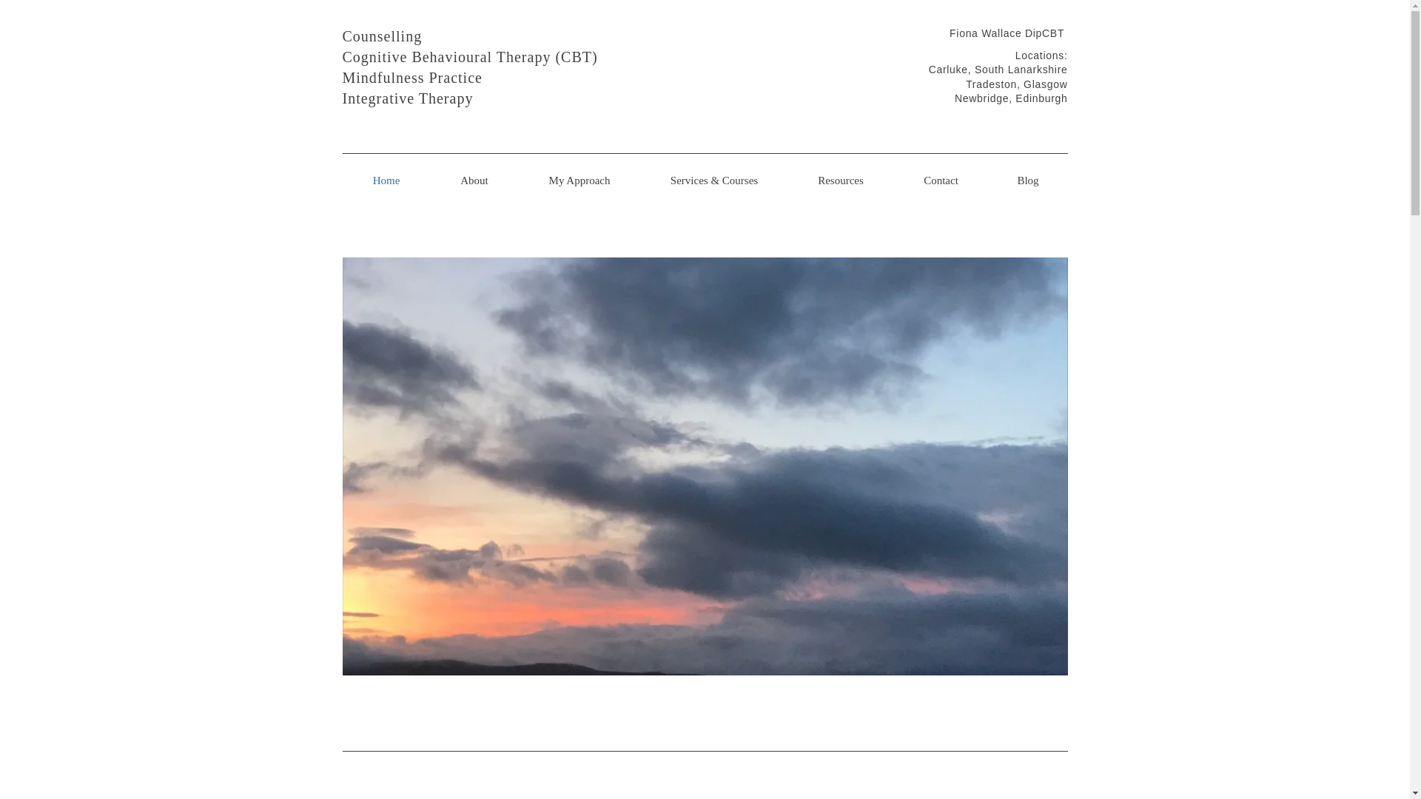 This screenshot has width=1421, height=799. What do you see at coordinates (579, 181) in the screenshot?
I see `My Approach` at bounding box center [579, 181].